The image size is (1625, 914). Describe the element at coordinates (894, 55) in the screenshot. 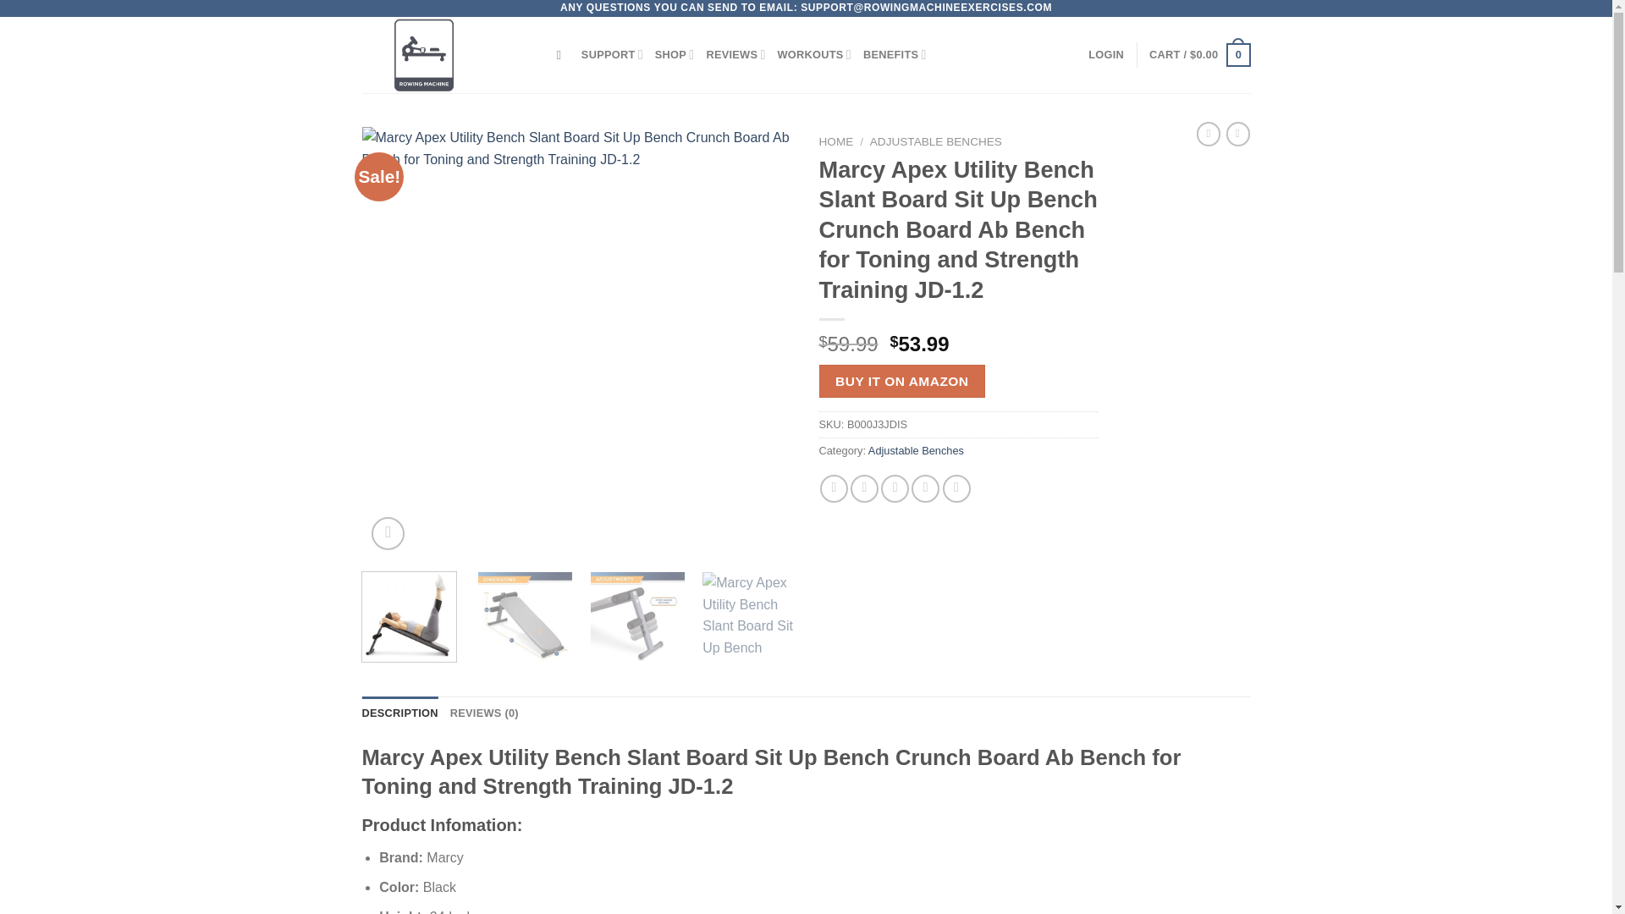

I see `BENEFITS` at that location.